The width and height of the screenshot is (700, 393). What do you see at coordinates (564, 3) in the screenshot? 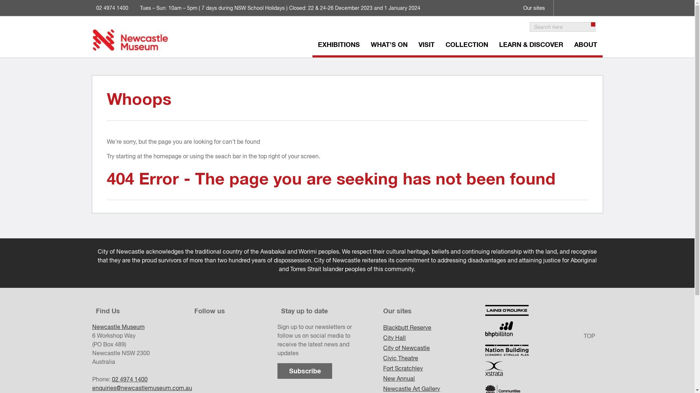
I see `Facebook` at bounding box center [564, 3].